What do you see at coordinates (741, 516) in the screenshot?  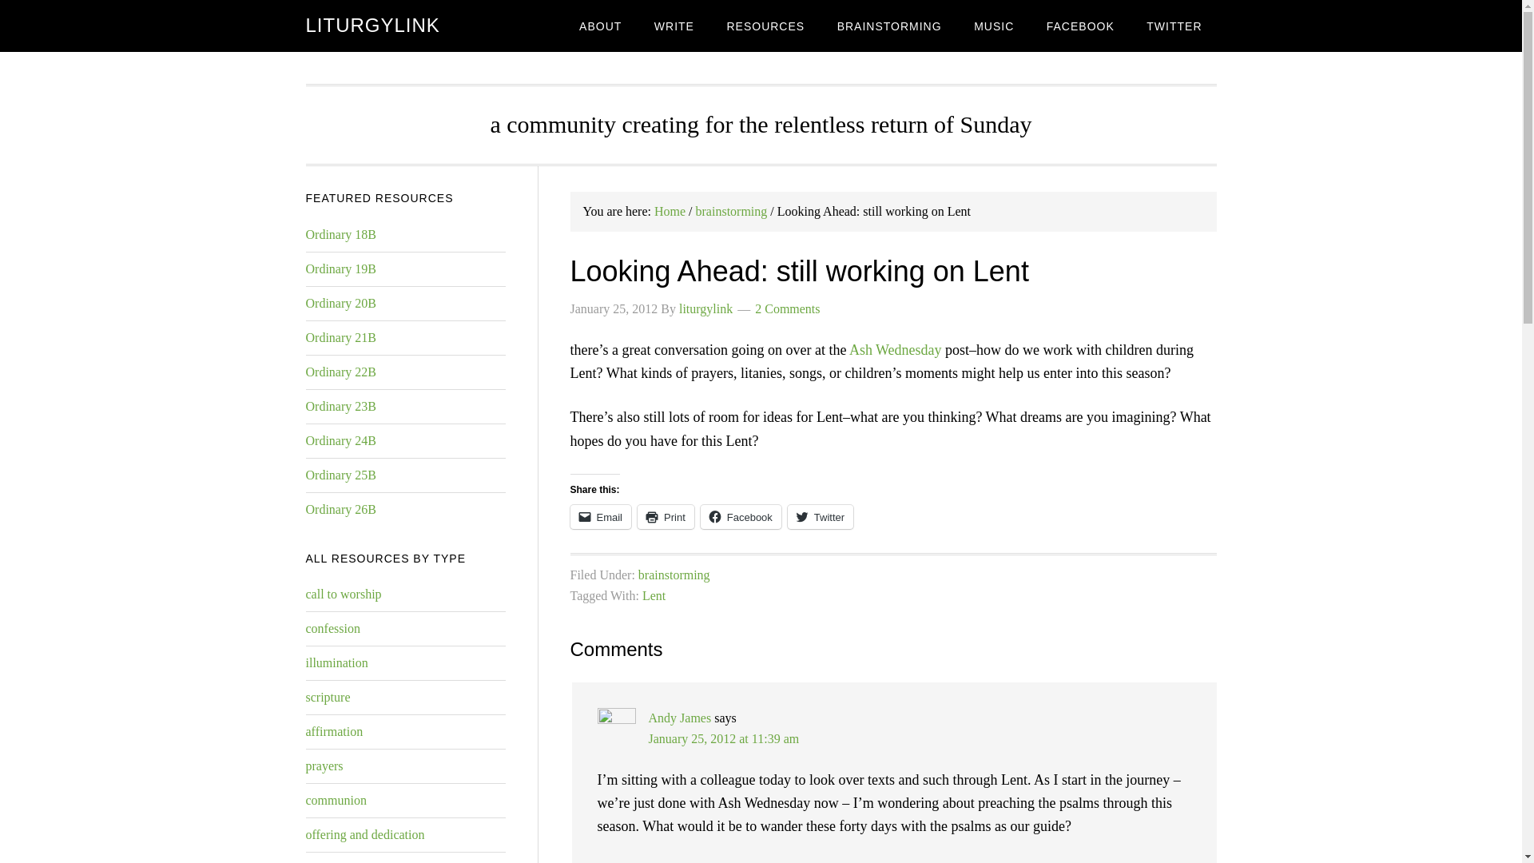 I see `Facebook` at bounding box center [741, 516].